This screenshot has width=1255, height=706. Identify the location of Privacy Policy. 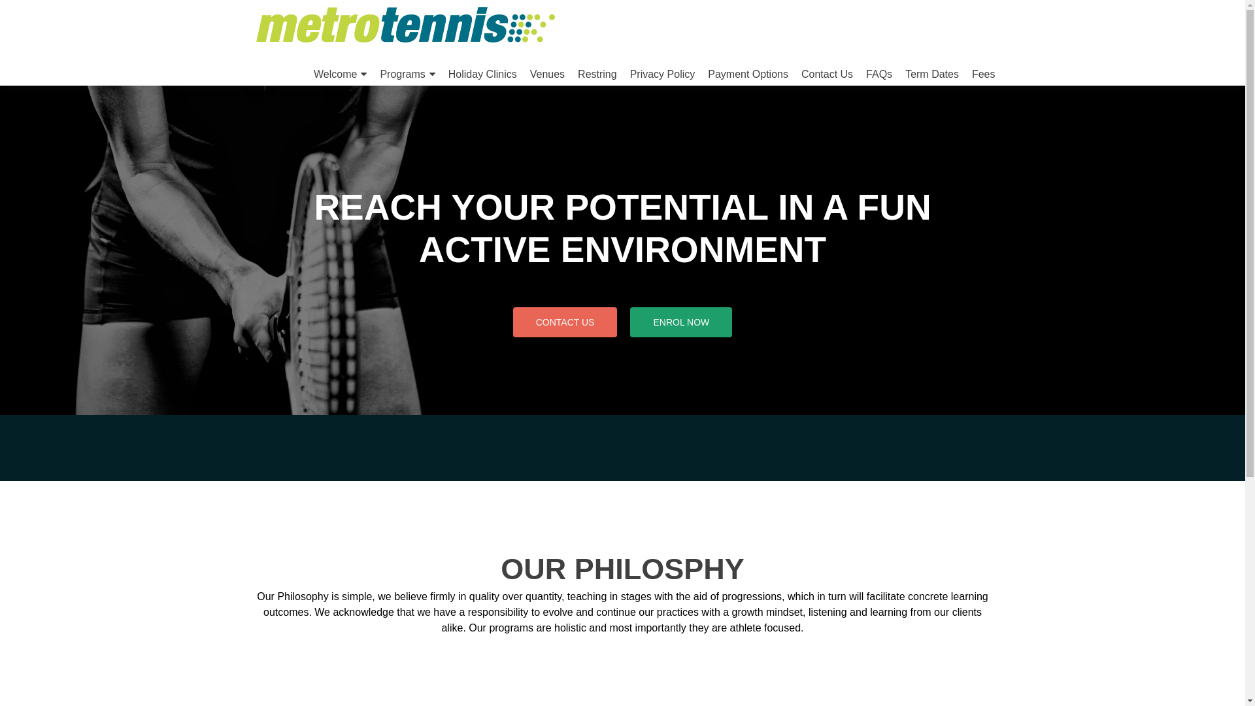
(663, 75).